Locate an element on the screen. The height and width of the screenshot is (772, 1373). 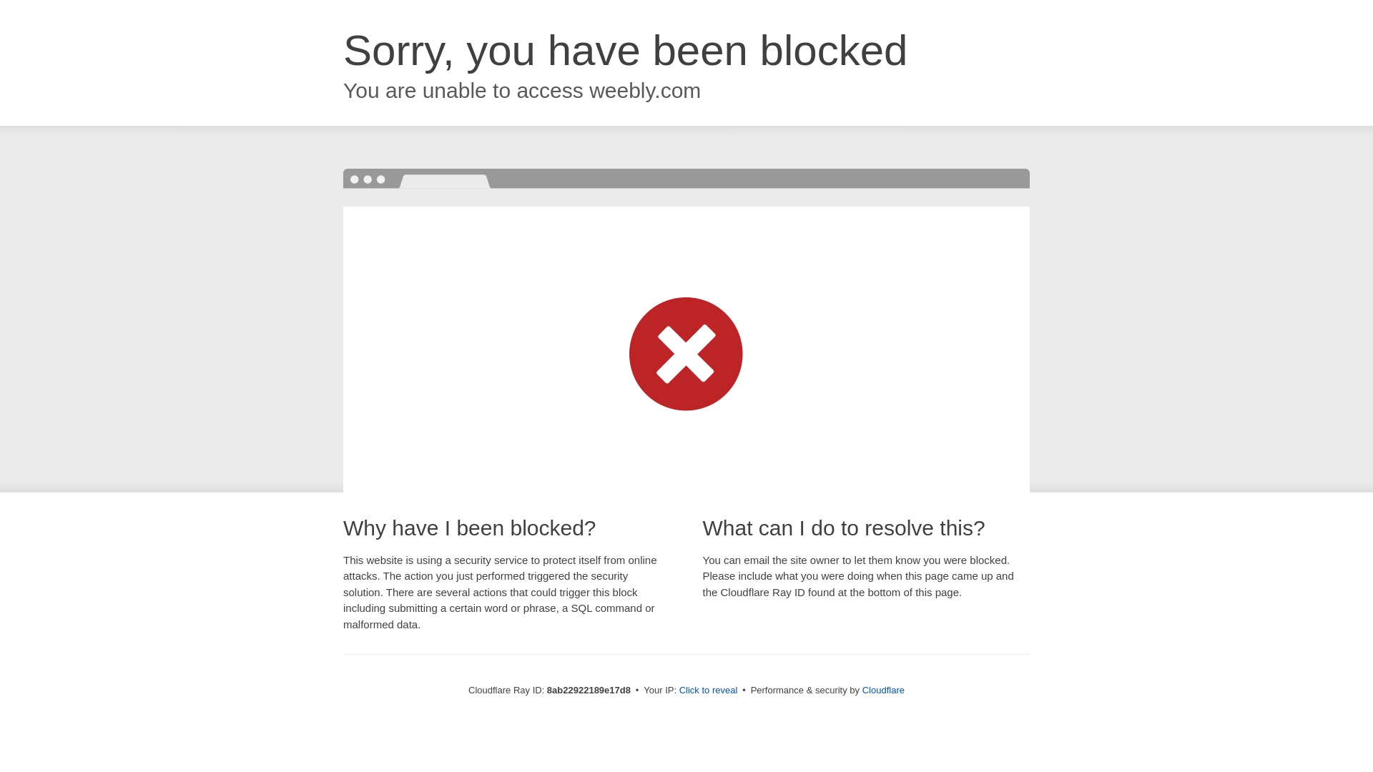
Click to reveal is located at coordinates (709, 691).